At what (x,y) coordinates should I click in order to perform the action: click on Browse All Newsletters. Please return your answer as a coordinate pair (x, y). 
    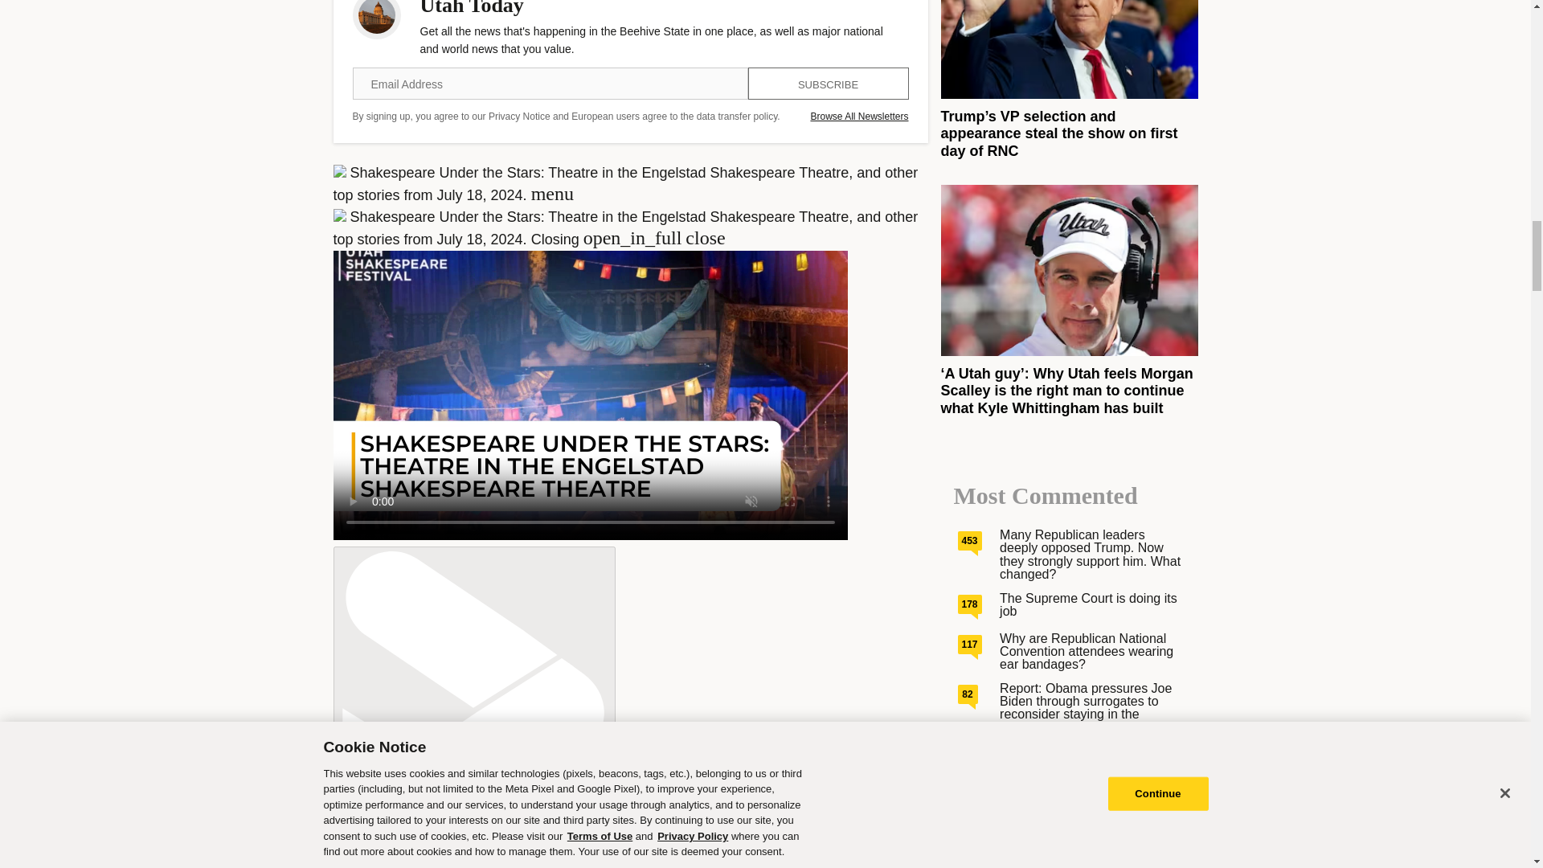
    Looking at the image, I should click on (859, 117).